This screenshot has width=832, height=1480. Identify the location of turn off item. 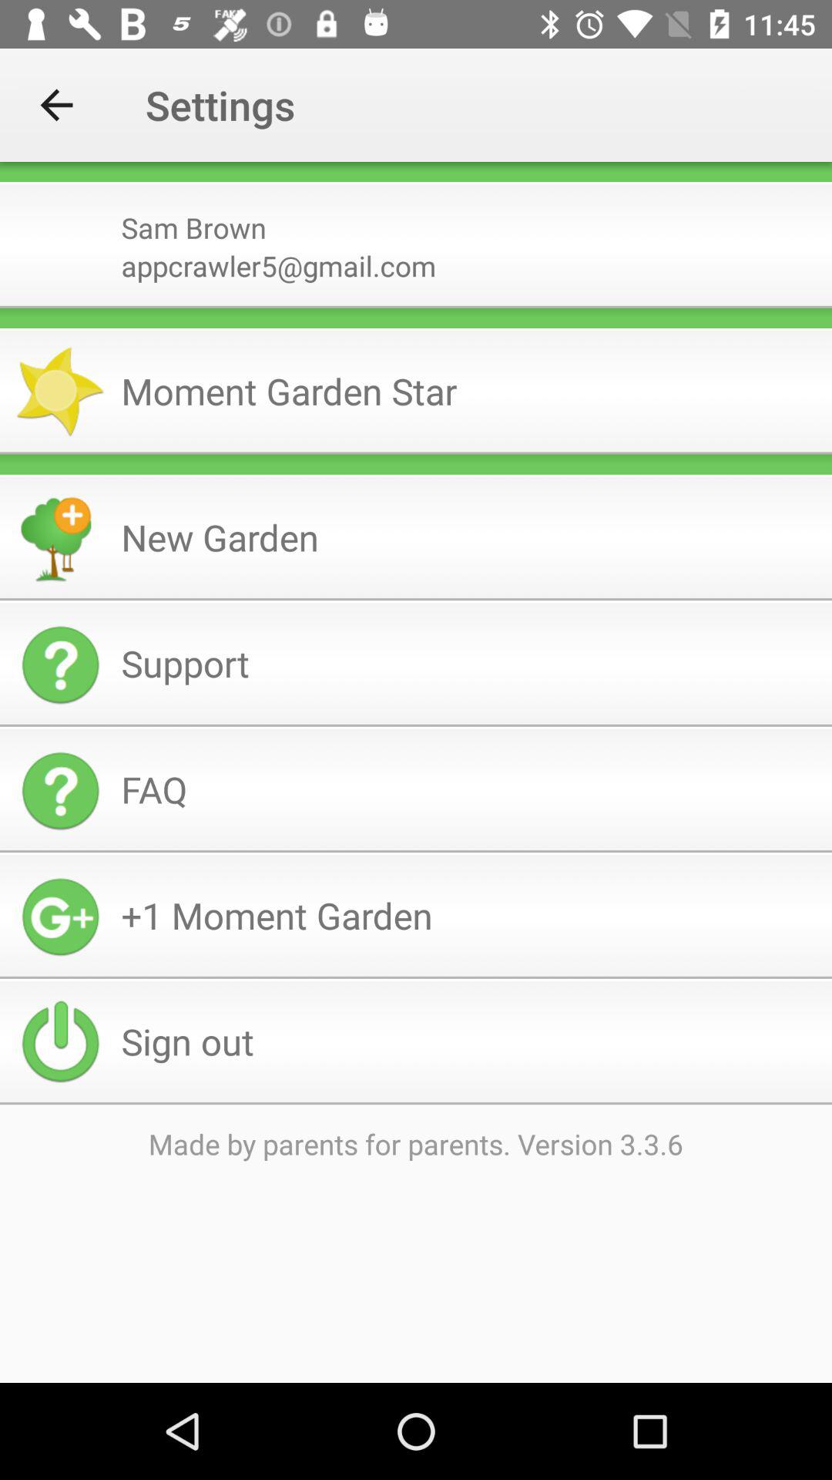
(416, 464).